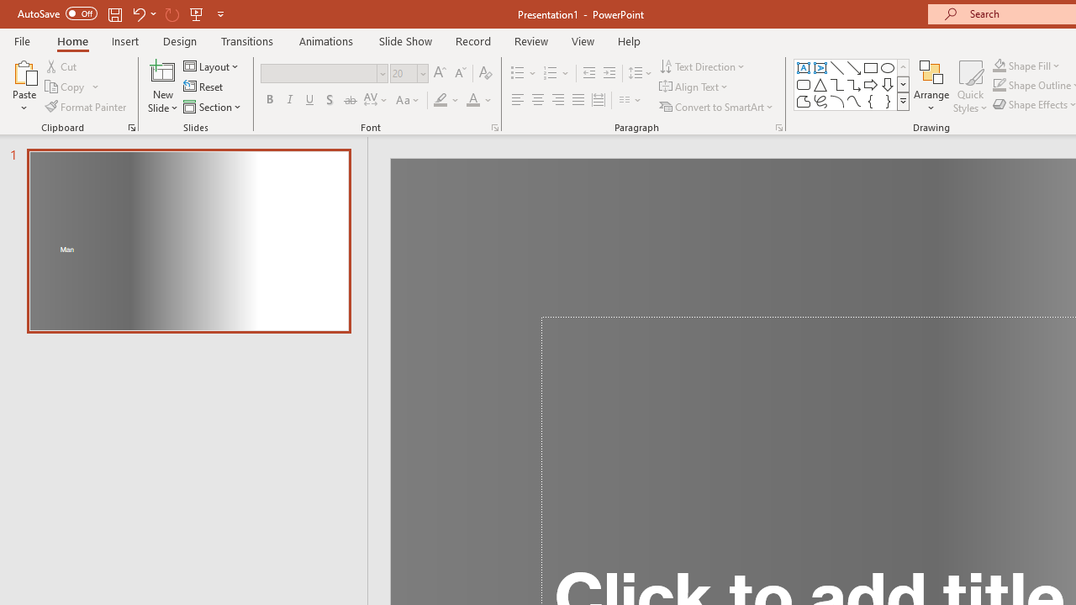 The height and width of the screenshot is (605, 1076). What do you see at coordinates (72, 40) in the screenshot?
I see `Home` at bounding box center [72, 40].